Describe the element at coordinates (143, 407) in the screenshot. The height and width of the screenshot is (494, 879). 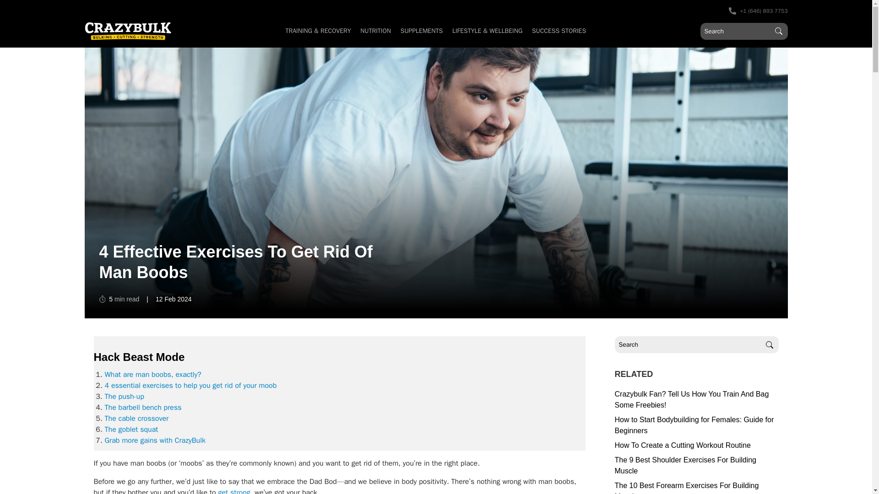
I see `The barbell bench press` at that location.